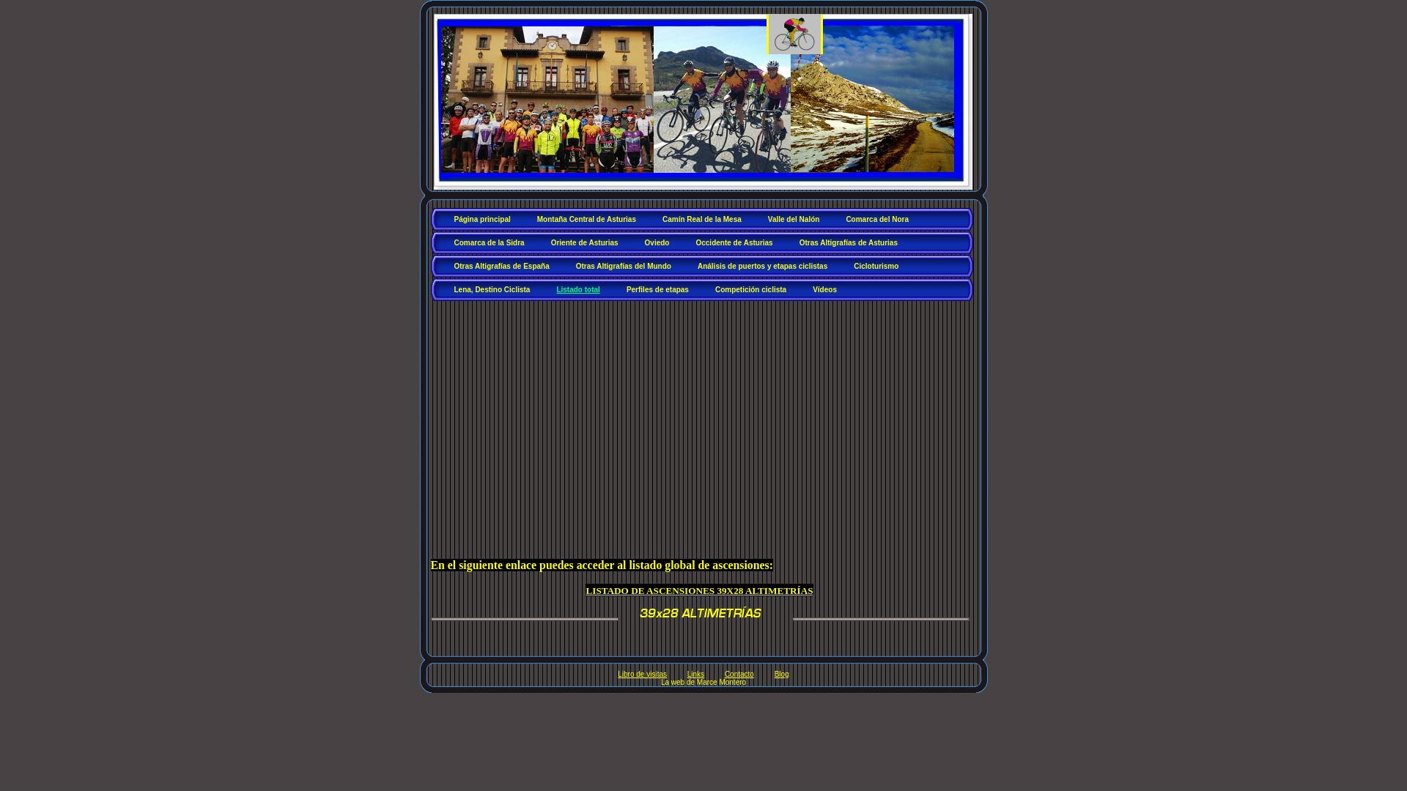  Describe the element at coordinates (658, 291) in the screenshot. I see `Perfiles de etapas` at that location.